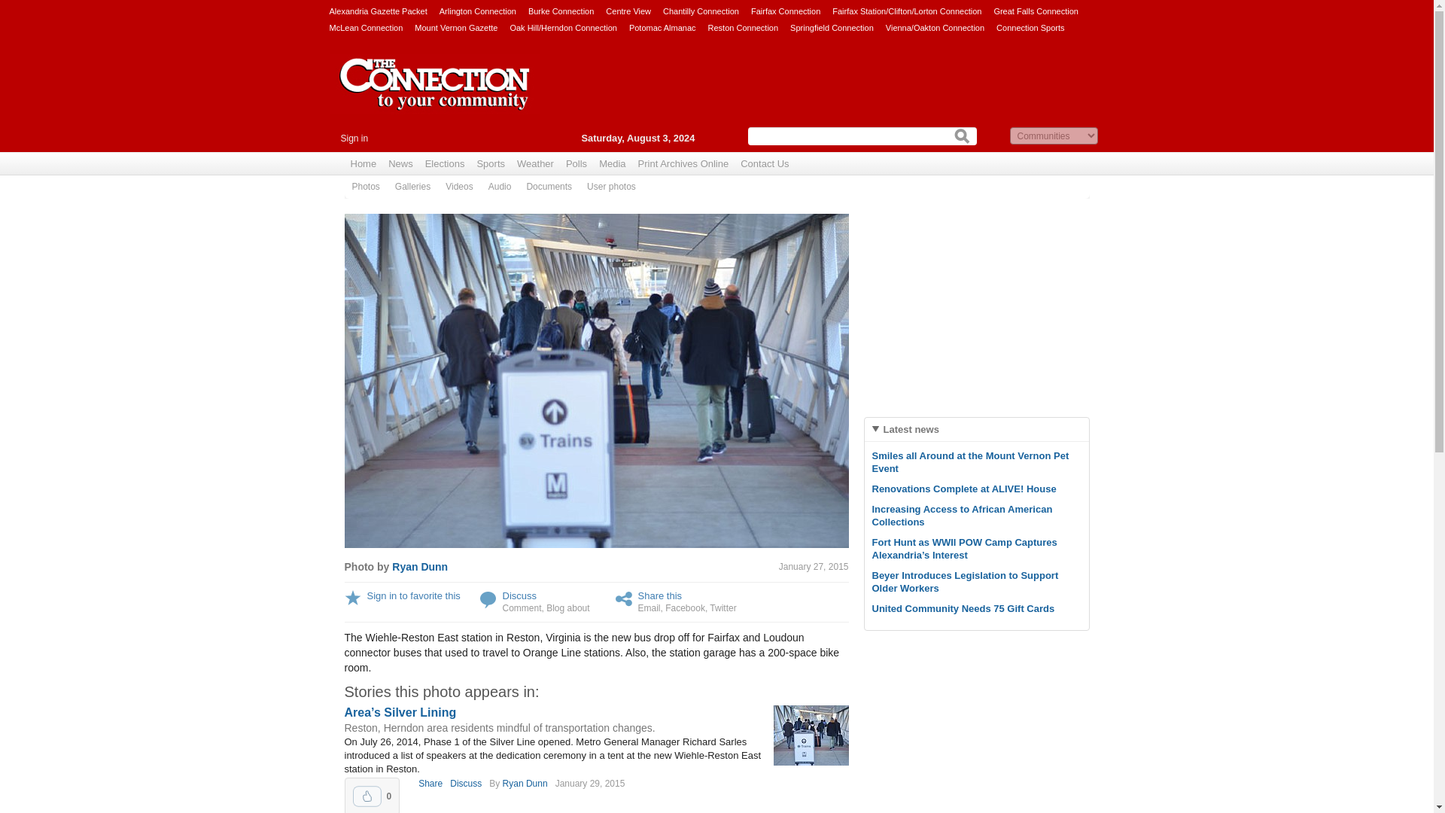  I want to click on Alexandria Gazette Packet, so click(378, 11).